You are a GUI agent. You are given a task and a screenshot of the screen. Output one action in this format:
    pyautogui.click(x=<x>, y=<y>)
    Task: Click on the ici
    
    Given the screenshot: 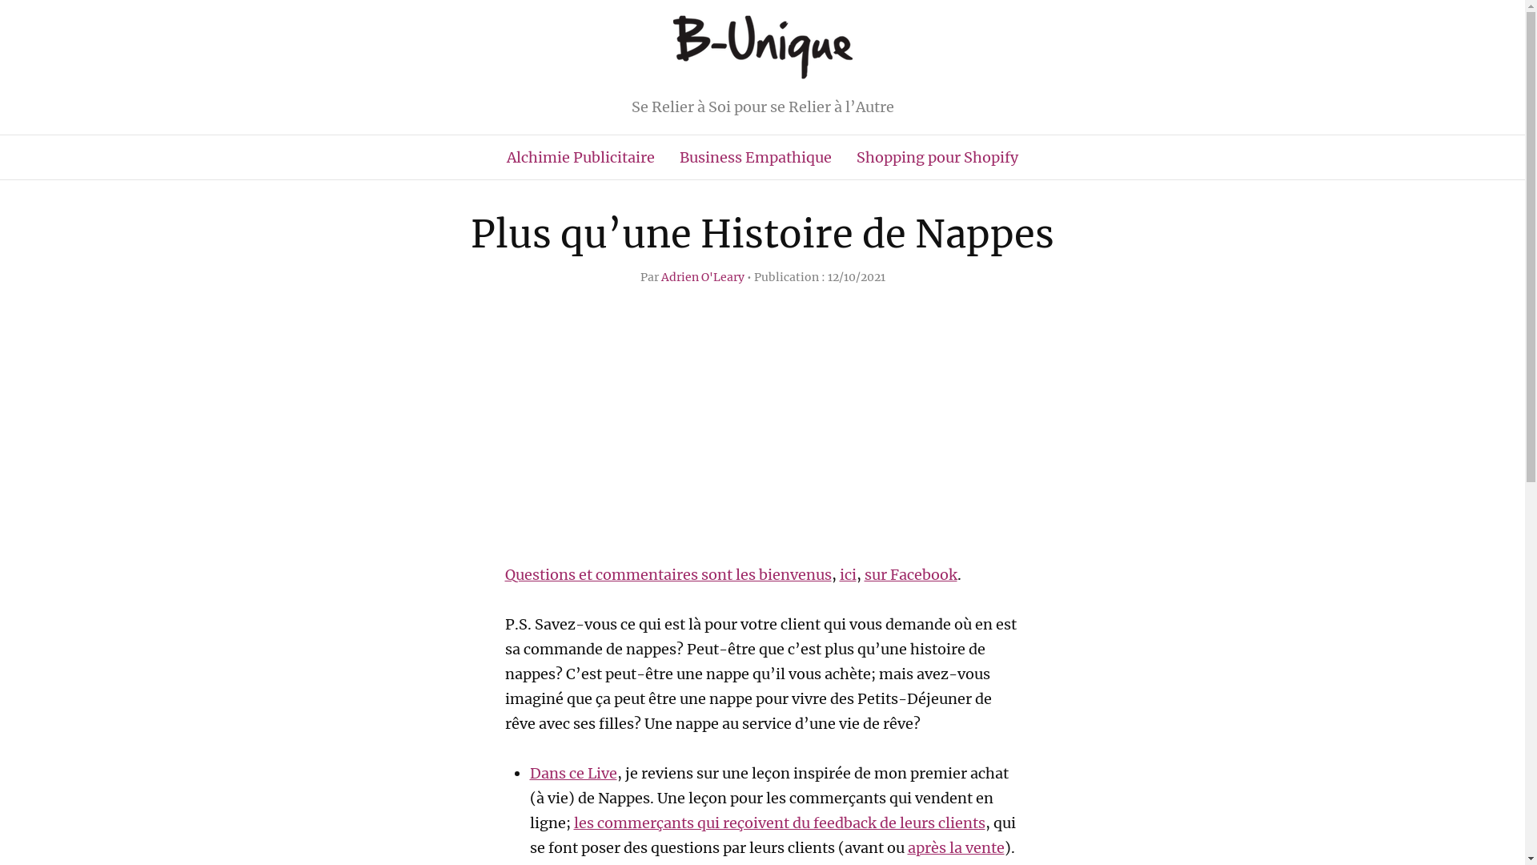 What is the action you would take?
    pyautogui.click(x=847, y=575)
    